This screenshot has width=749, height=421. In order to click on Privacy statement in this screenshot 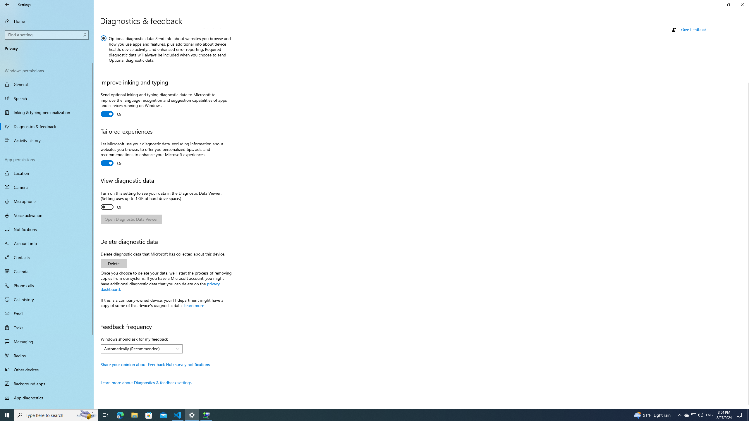, I will do `click(688, 2)`.